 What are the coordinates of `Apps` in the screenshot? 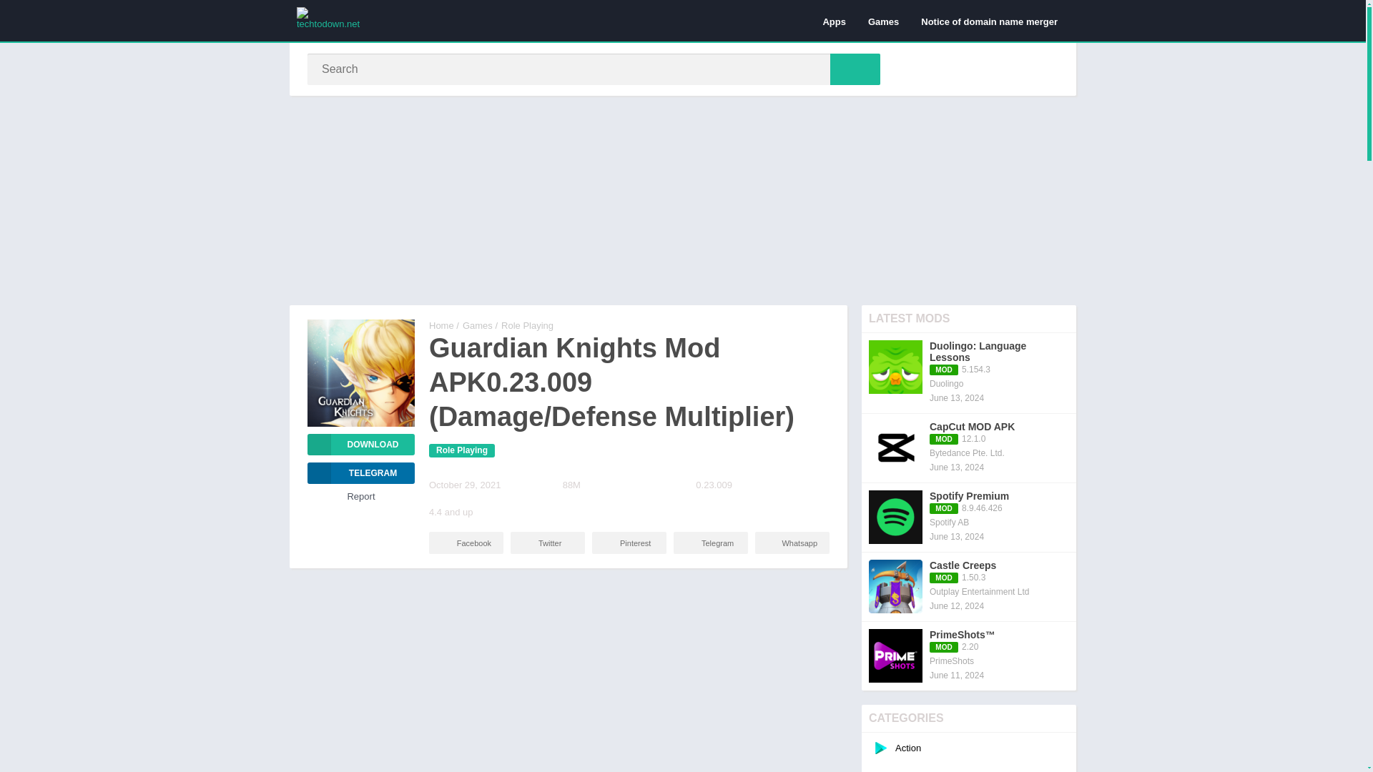 It's located at (711, 543).